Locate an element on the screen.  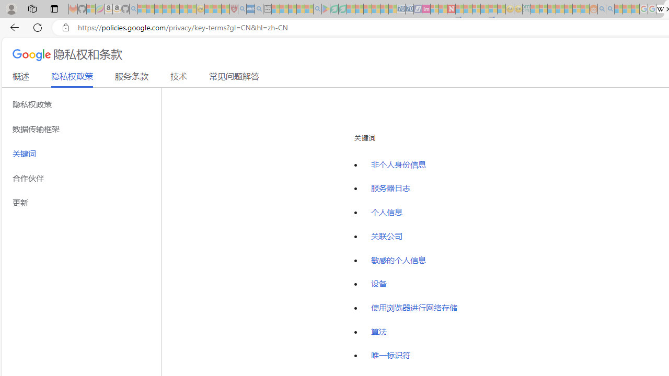
utah sues federal government - Search - Sleeping is located at coordinates (259, 9).